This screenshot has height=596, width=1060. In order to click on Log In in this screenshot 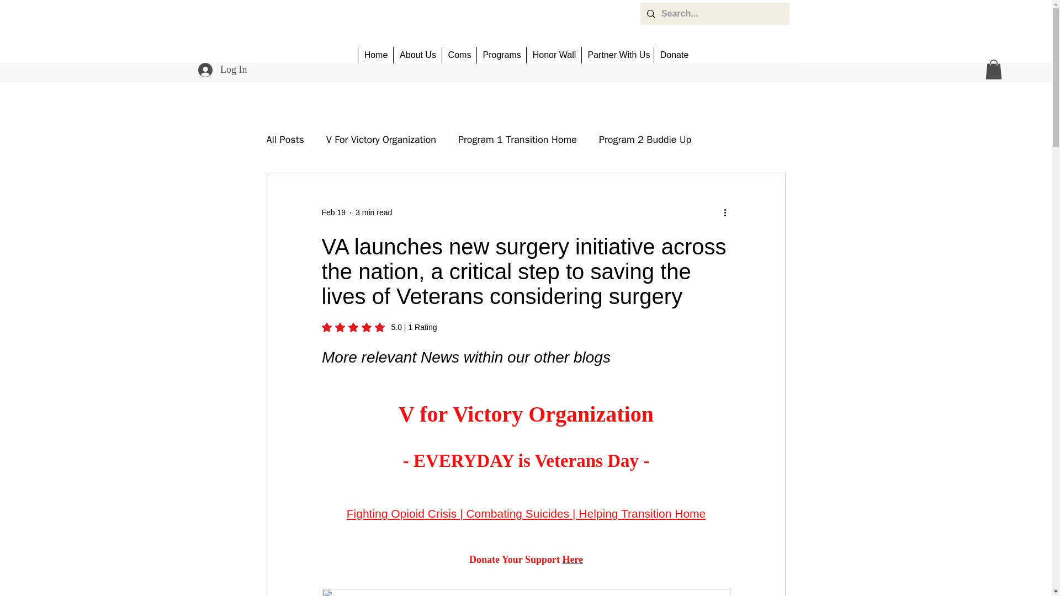, I will do `click(223, 70)`.